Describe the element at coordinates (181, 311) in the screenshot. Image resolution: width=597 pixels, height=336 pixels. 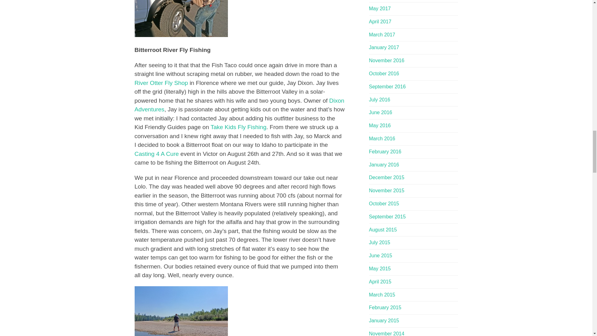
I see `OLYMPUS DIGITAL CAMERA` at that location.